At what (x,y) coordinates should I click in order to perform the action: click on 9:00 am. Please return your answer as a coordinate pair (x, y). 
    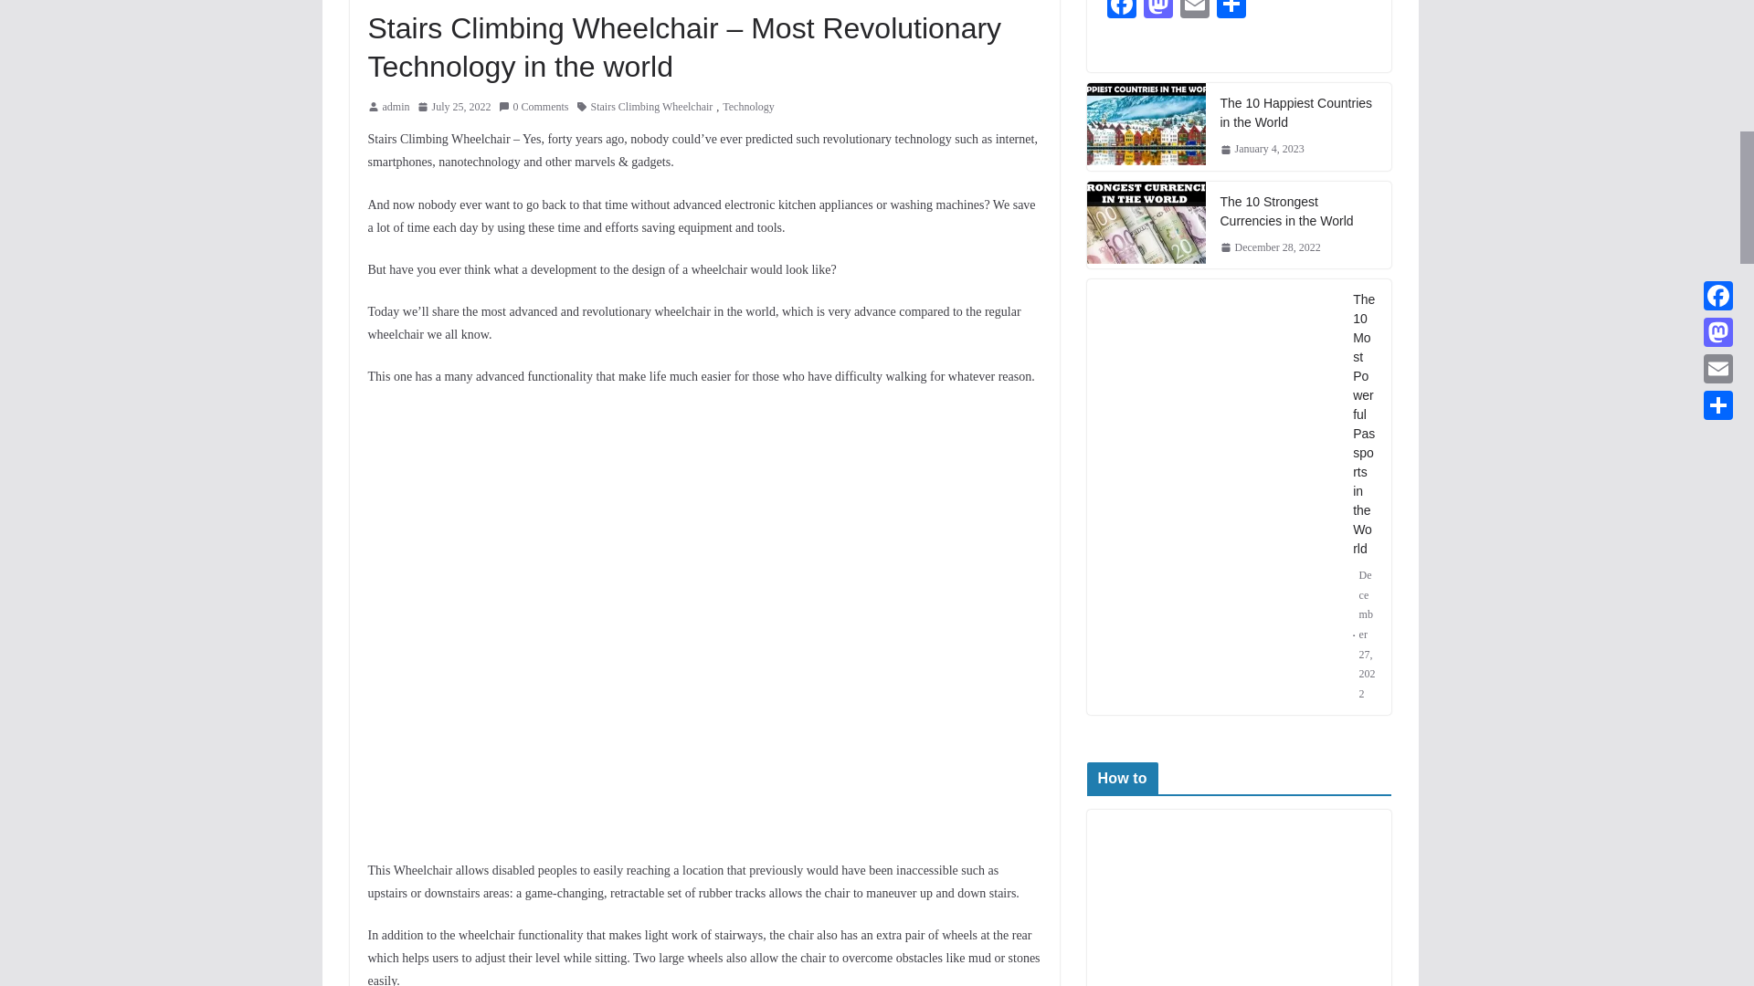
    Looking at the image, I should click on (453, 107).